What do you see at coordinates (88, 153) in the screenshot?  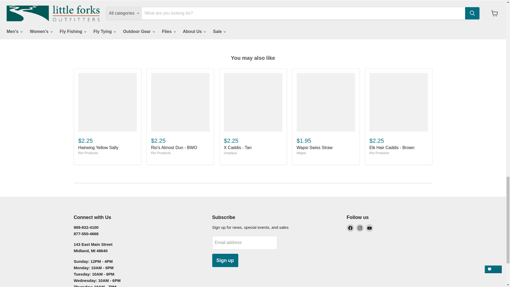 I see `Rio Products` at bounding box center [88, 153].